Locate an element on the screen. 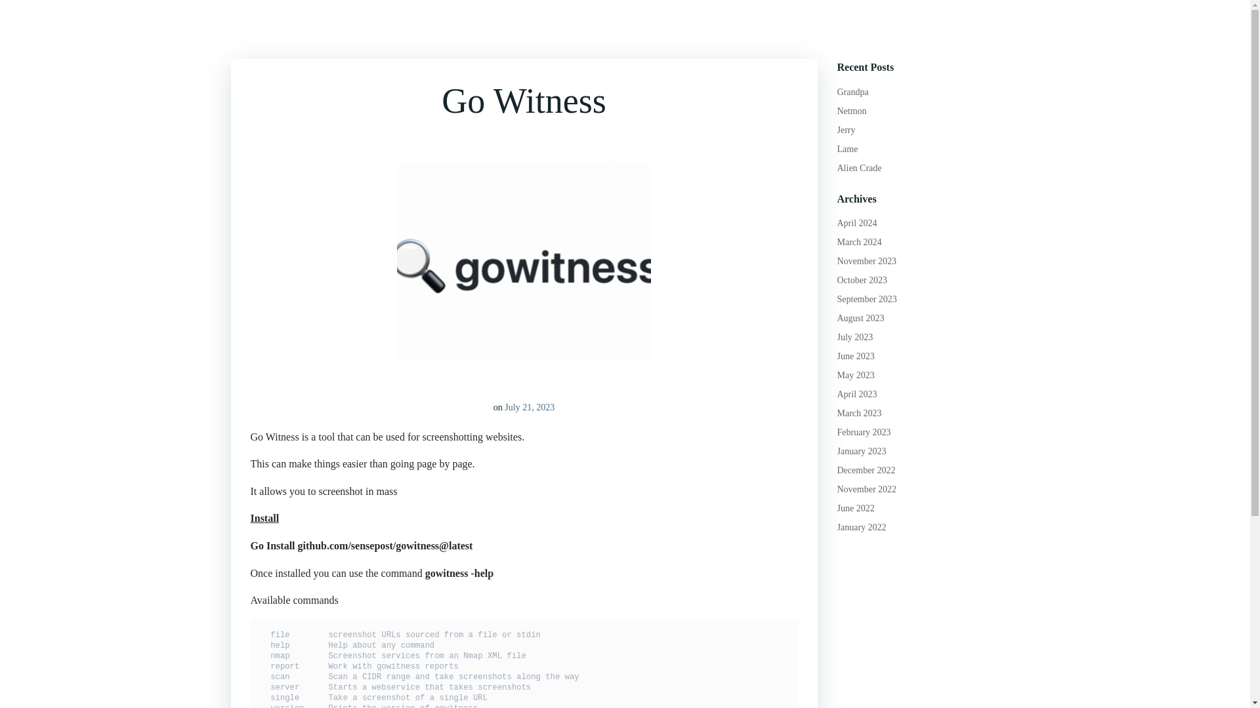 The height and width of the screenshot is (708, 1260). November 2023 is located at coordinates (868, 261).